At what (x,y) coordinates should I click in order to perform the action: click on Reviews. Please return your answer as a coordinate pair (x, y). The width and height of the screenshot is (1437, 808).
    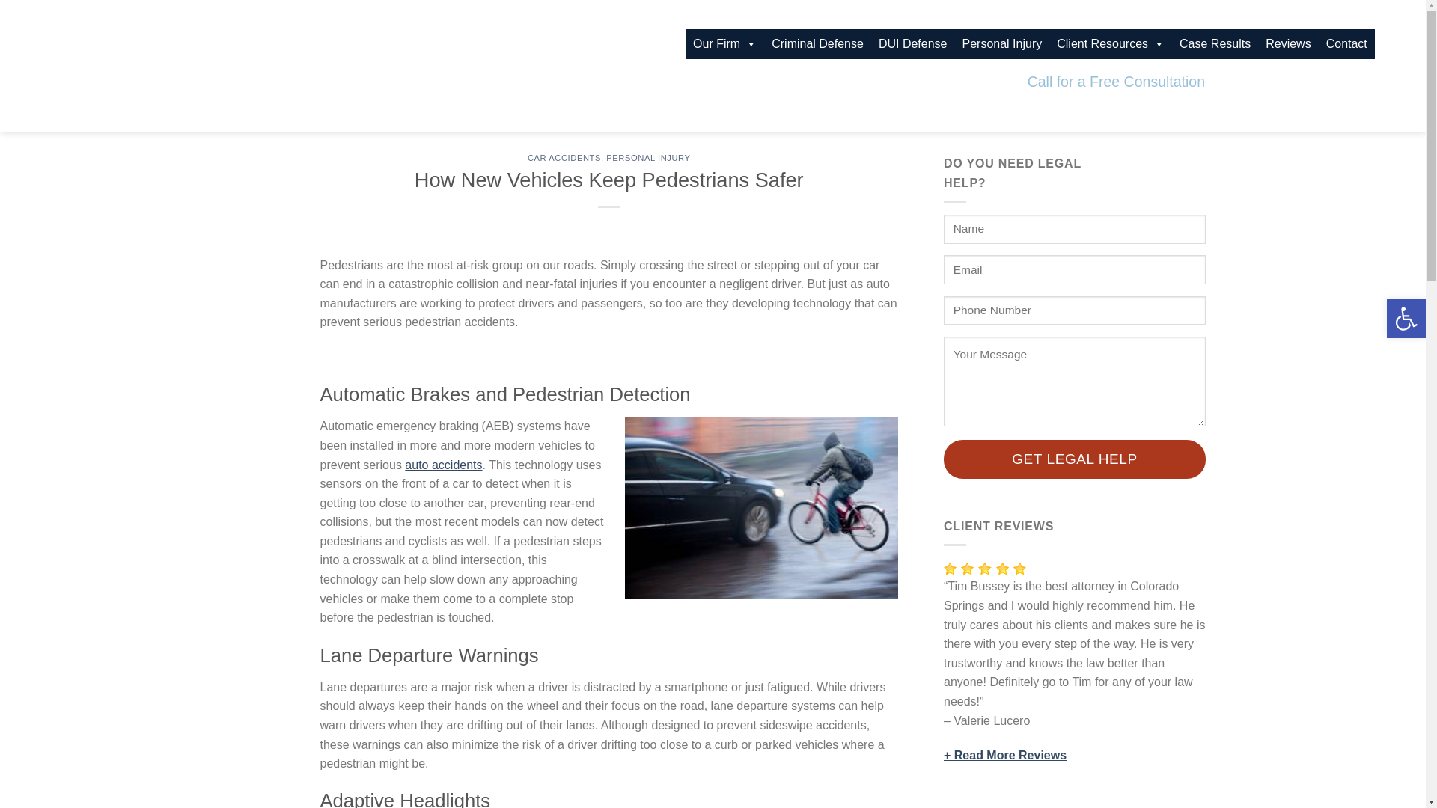
    Looking at the image, I should click on (1287, 43).